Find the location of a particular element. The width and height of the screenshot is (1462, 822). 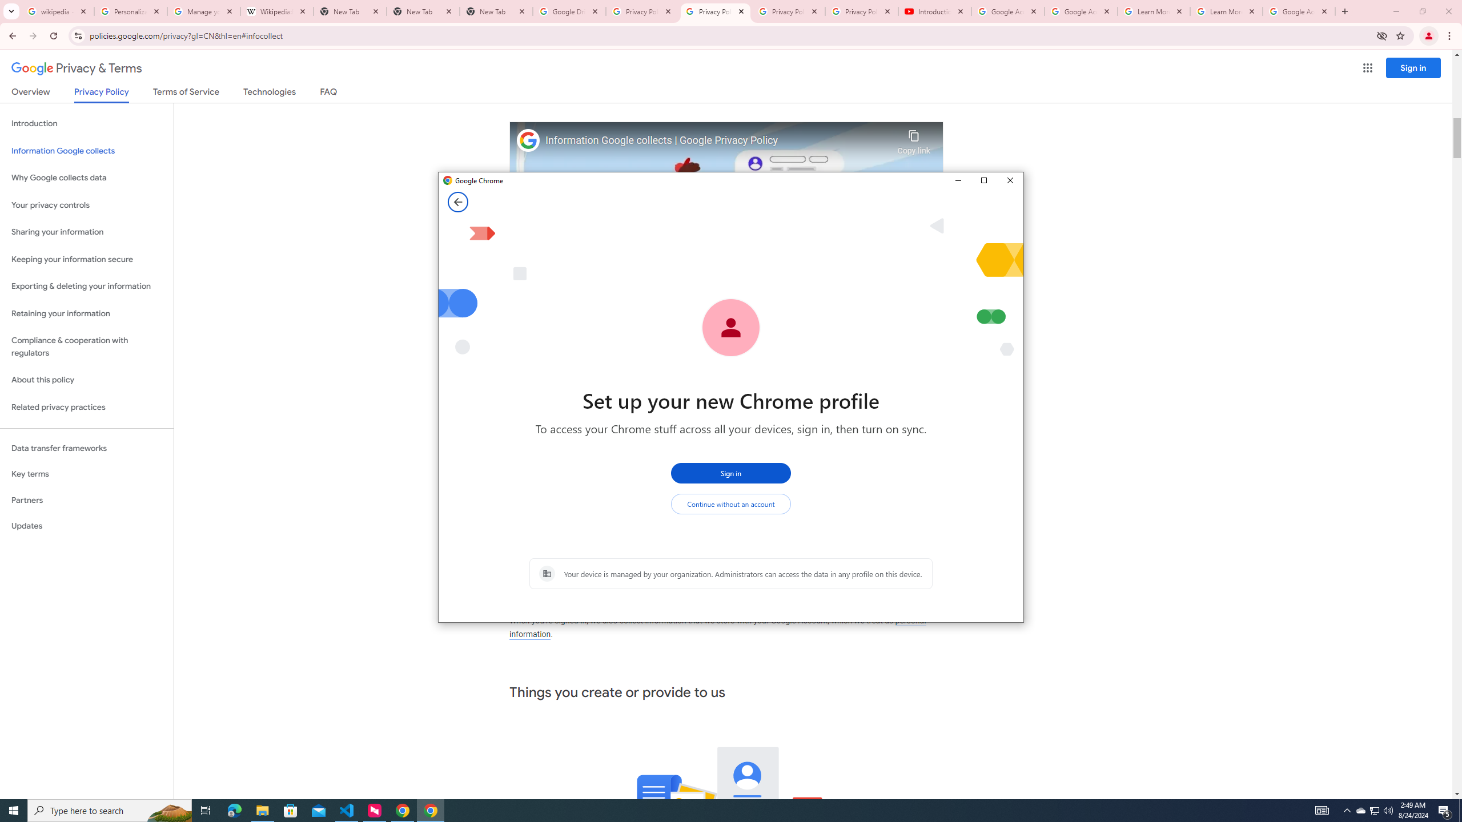

Manage your Location History - Google Search Help is located at coordinates (204, 11).